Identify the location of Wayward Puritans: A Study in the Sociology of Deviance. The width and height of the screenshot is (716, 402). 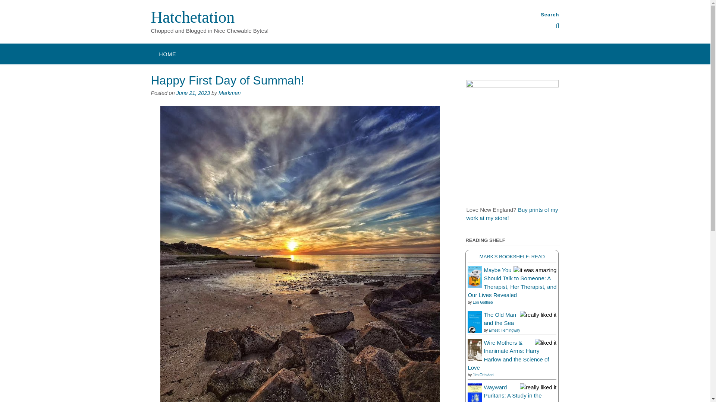
(474, 401).